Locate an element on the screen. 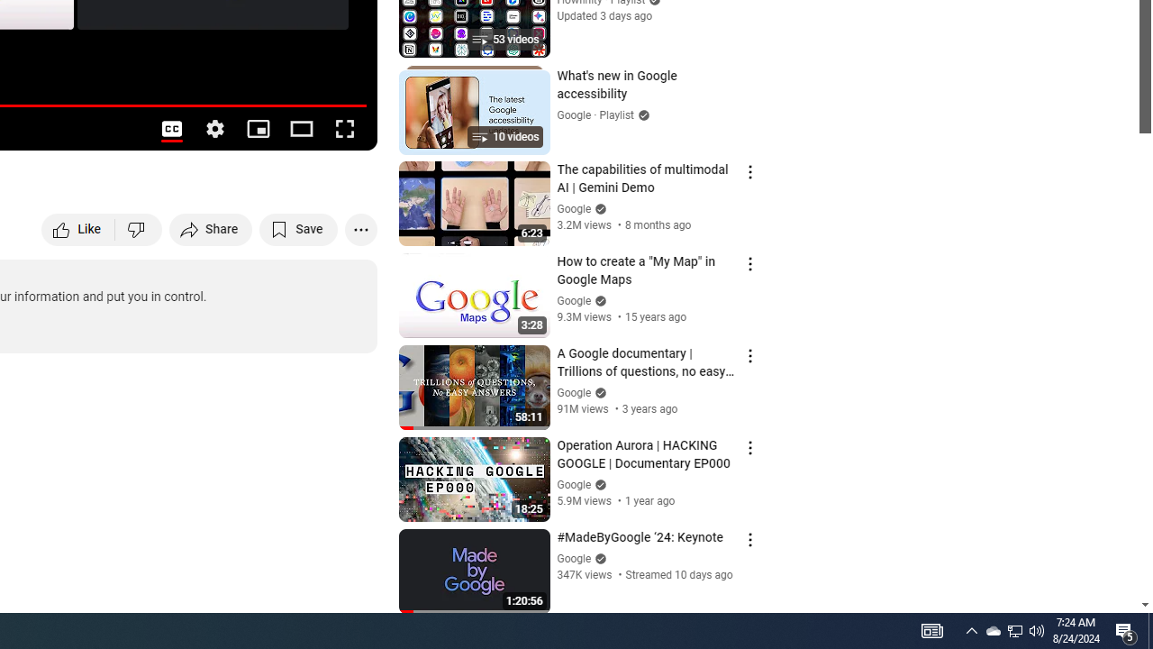 The image size is (1153, 649). Like is located at coordinates (79, 229).